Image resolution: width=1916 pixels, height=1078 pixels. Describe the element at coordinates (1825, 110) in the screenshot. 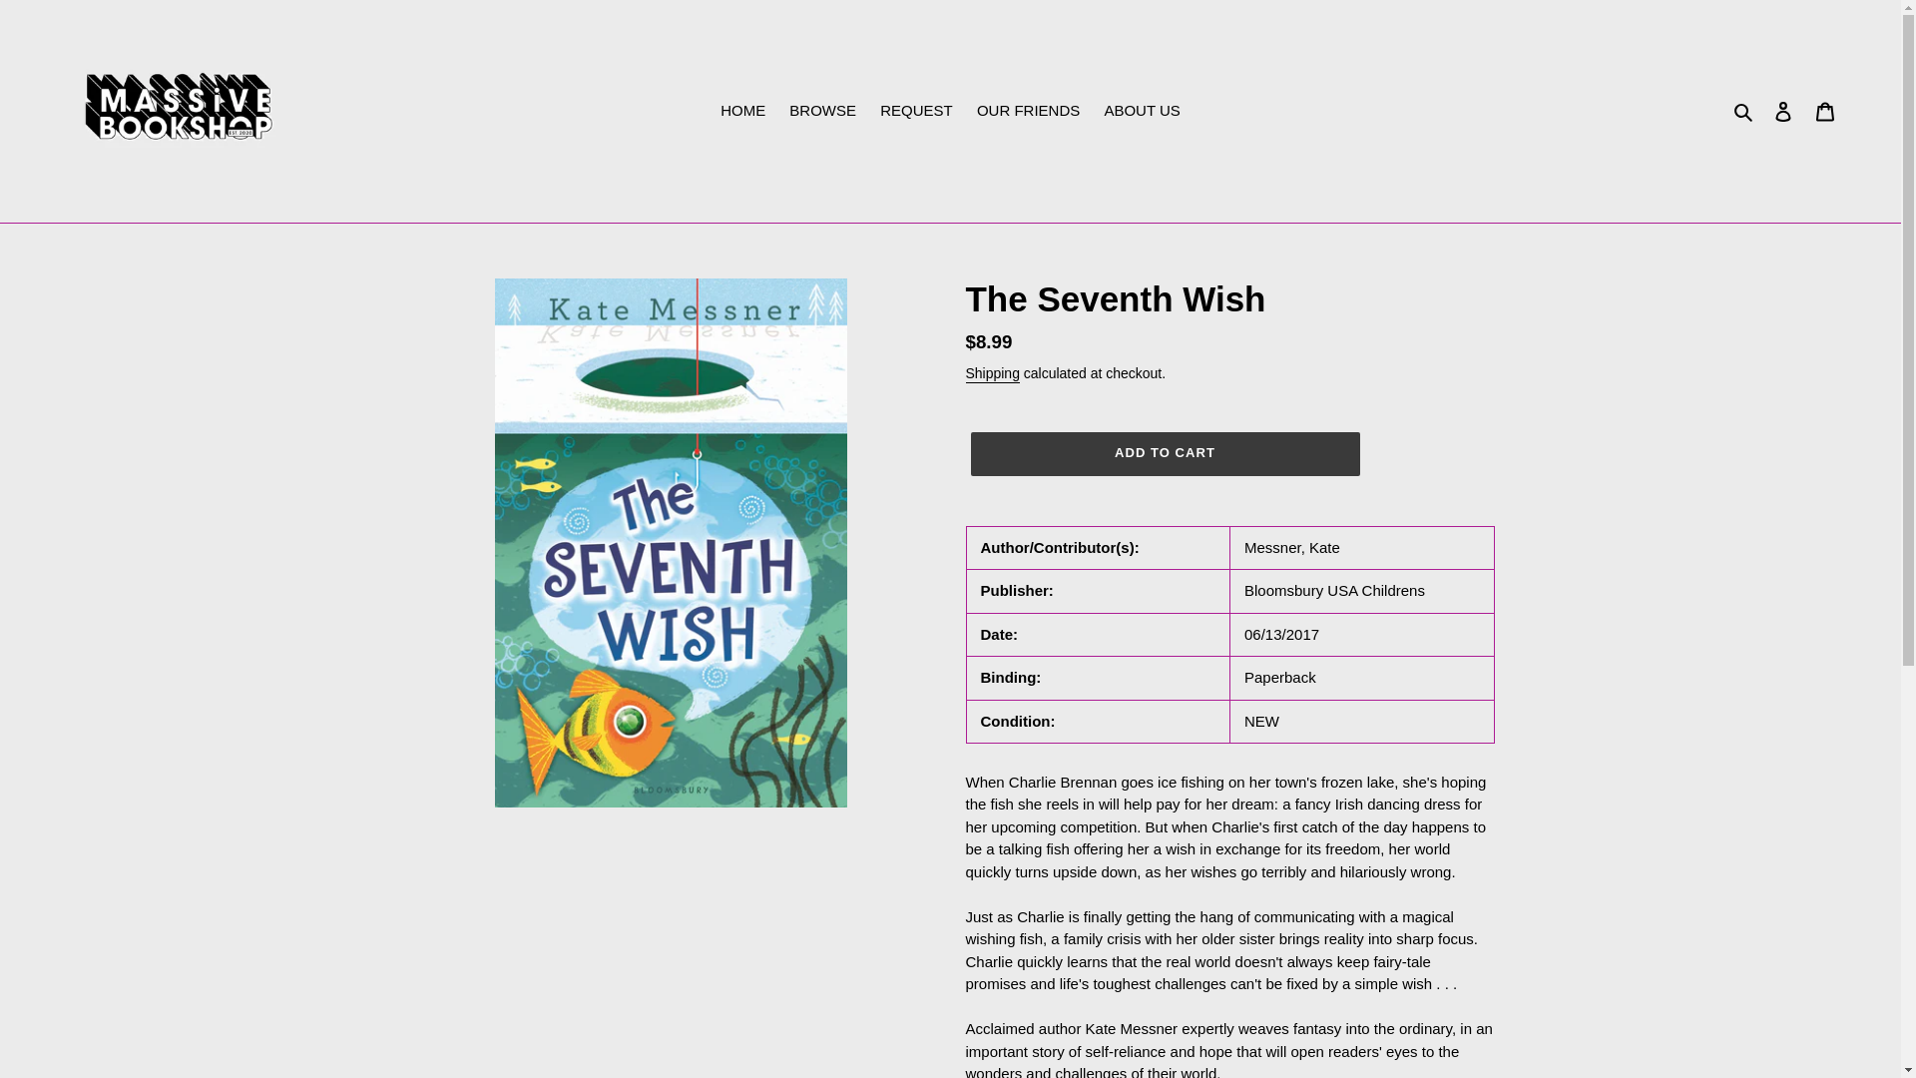

I see `Cart` at that location.